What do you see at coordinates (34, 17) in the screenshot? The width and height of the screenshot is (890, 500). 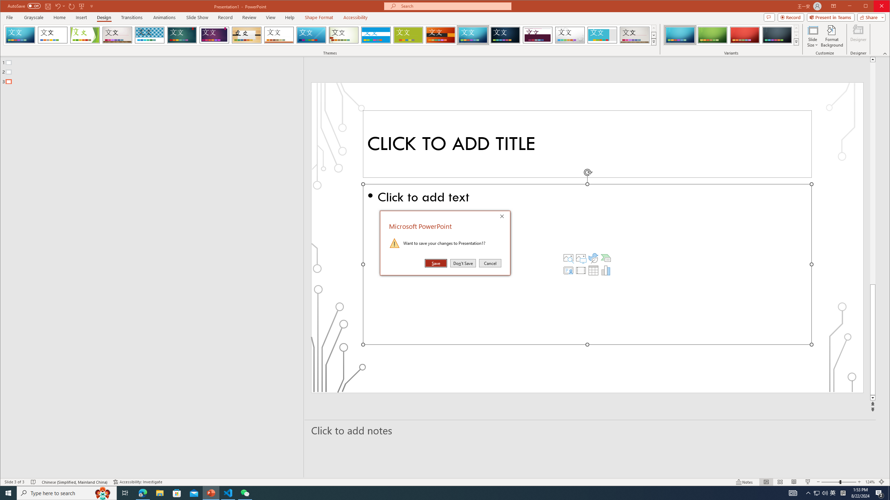 I see `Grayscale` at bounding box center [34, 17].